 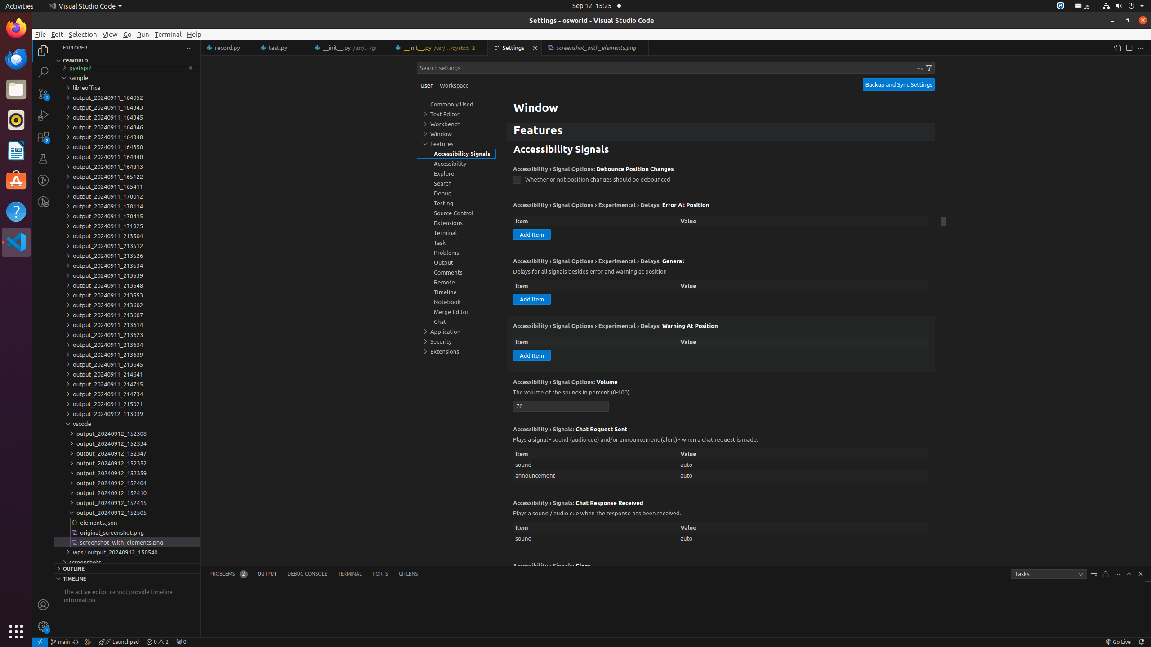 What do you see at coordinates (267, 574) in the screenshot?
I see `Output (Ctrl+K Ctrl+H)` at bounding box center [267, 574].